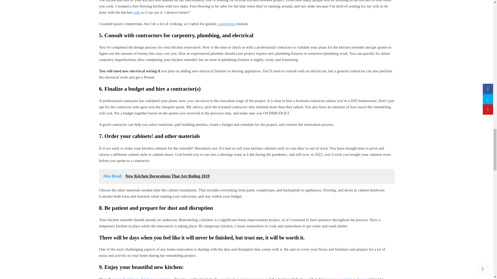 The width and height of the screenshot is (497, 279). What do you see at coordinates (157, 278) in the screenshot?
I see `Kitchen countertops` at bounding box center [157, 278].